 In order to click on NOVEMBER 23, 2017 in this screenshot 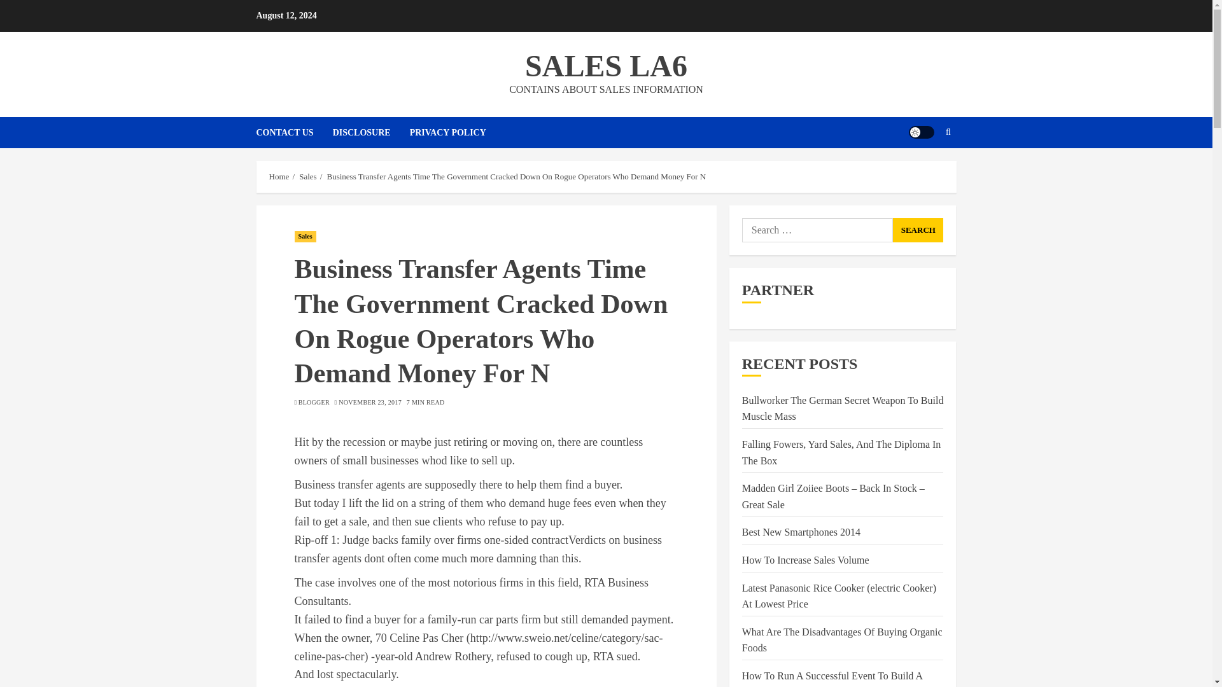, I will do `click(370, 403)`.